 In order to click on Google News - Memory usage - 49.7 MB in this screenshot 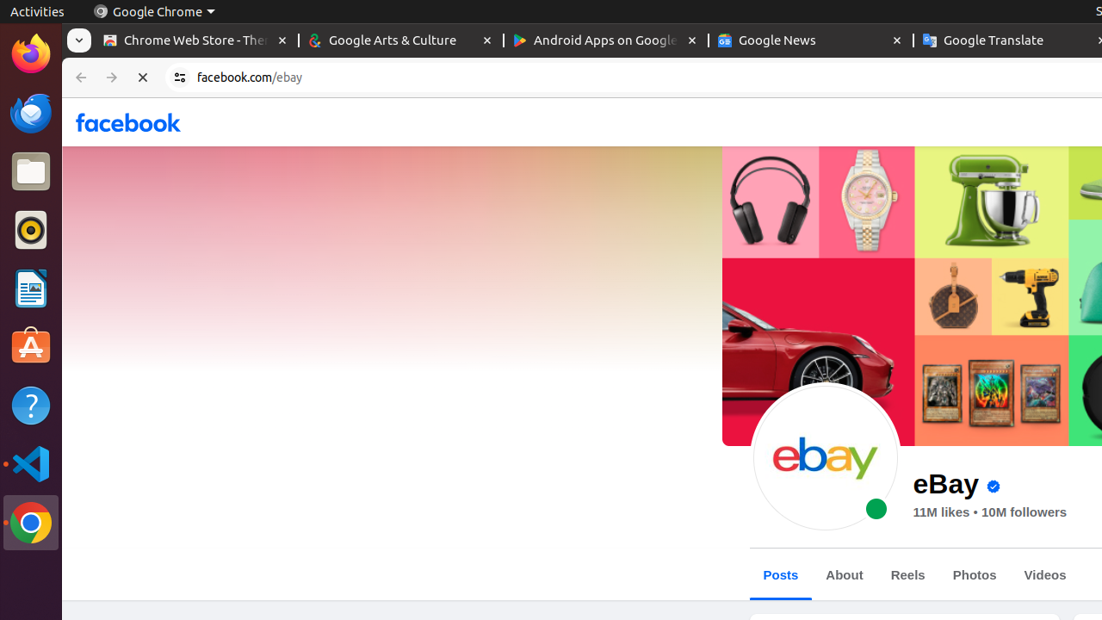, I will do `click(811, 41)`.